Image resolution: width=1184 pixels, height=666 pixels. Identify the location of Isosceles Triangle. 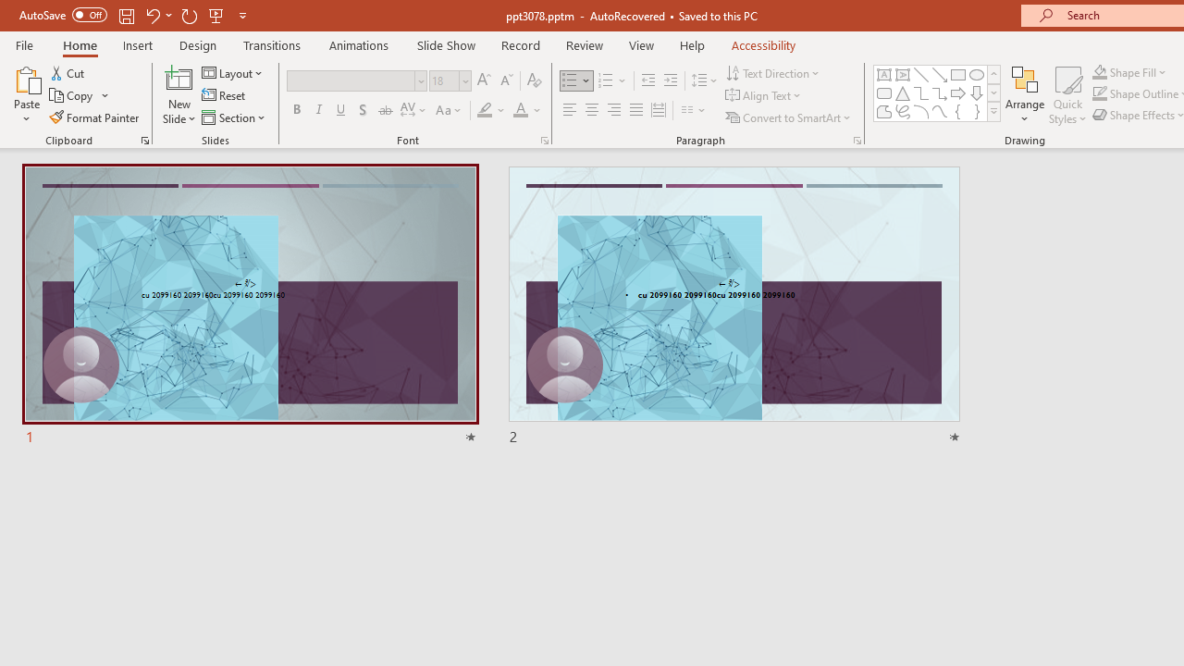
(903, 92).